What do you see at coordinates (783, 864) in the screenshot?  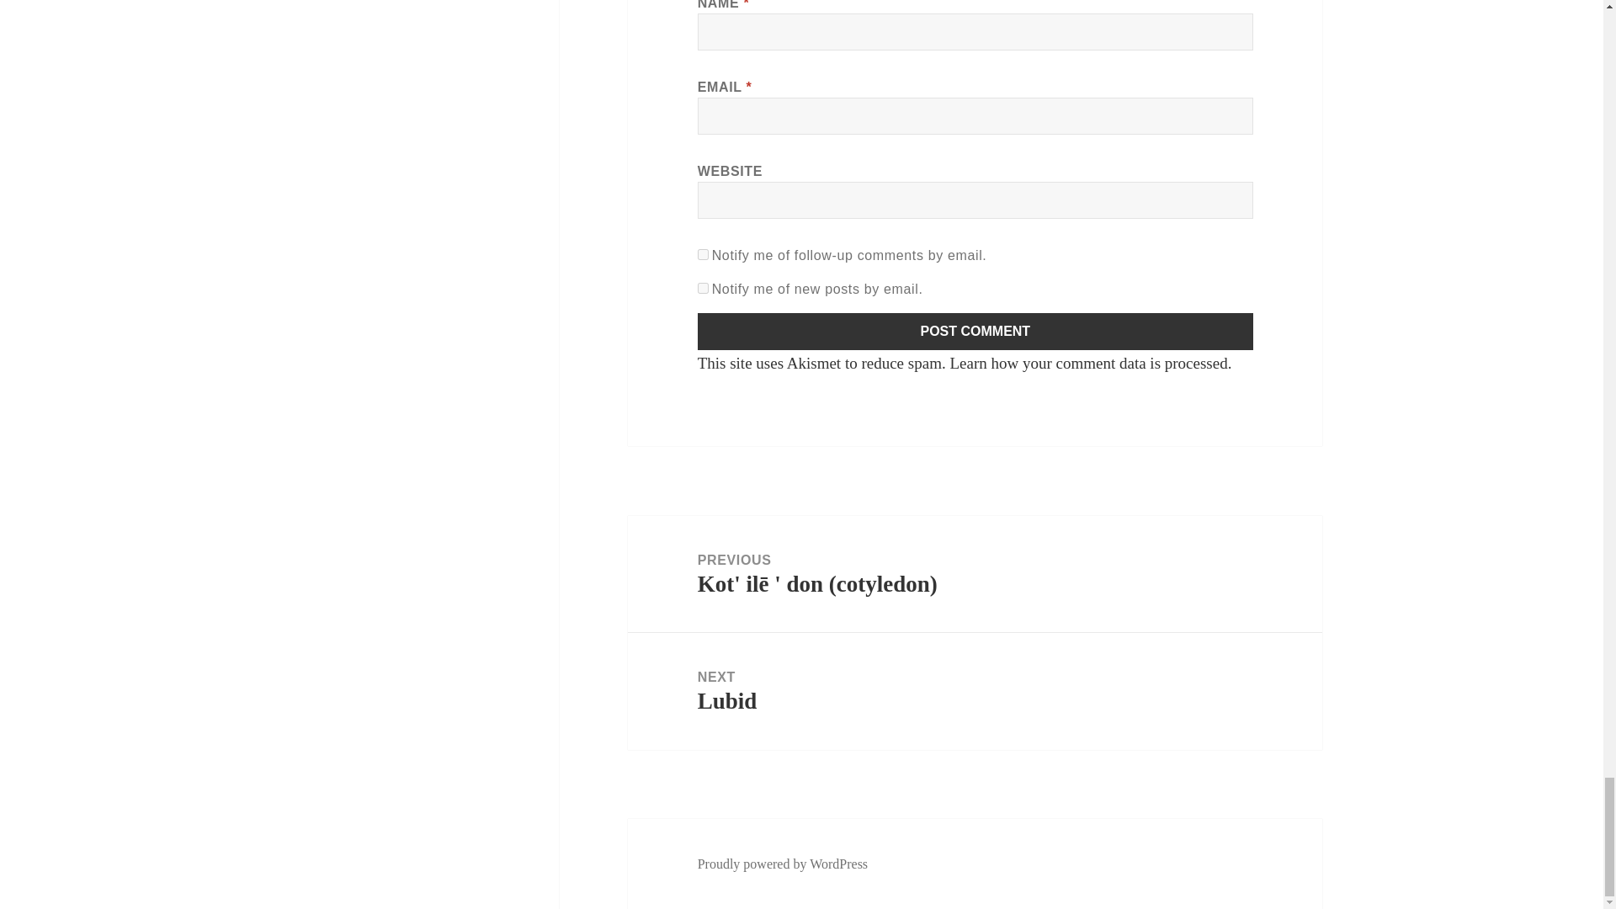 I see `Proudly powered by WordPress` at bounding box center [783, 864].